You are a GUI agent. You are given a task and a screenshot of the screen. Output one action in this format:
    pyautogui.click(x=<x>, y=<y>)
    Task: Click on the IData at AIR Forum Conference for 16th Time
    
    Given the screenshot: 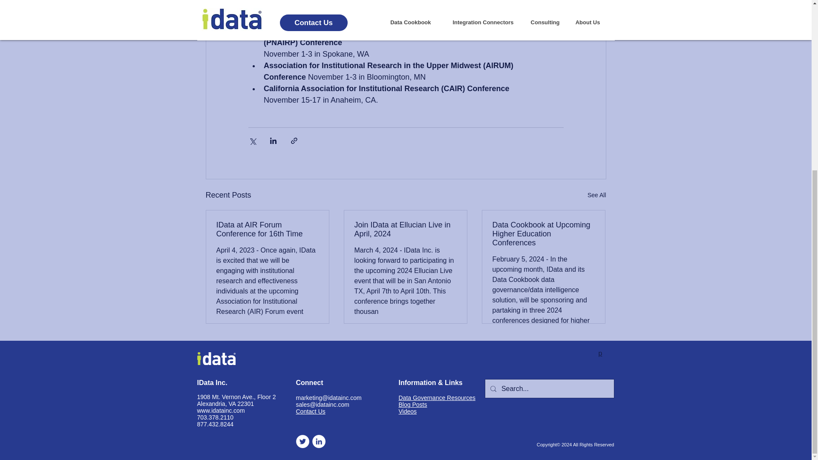 What is the action you would take?
    pyautogui.click(x=268, y=230)
    